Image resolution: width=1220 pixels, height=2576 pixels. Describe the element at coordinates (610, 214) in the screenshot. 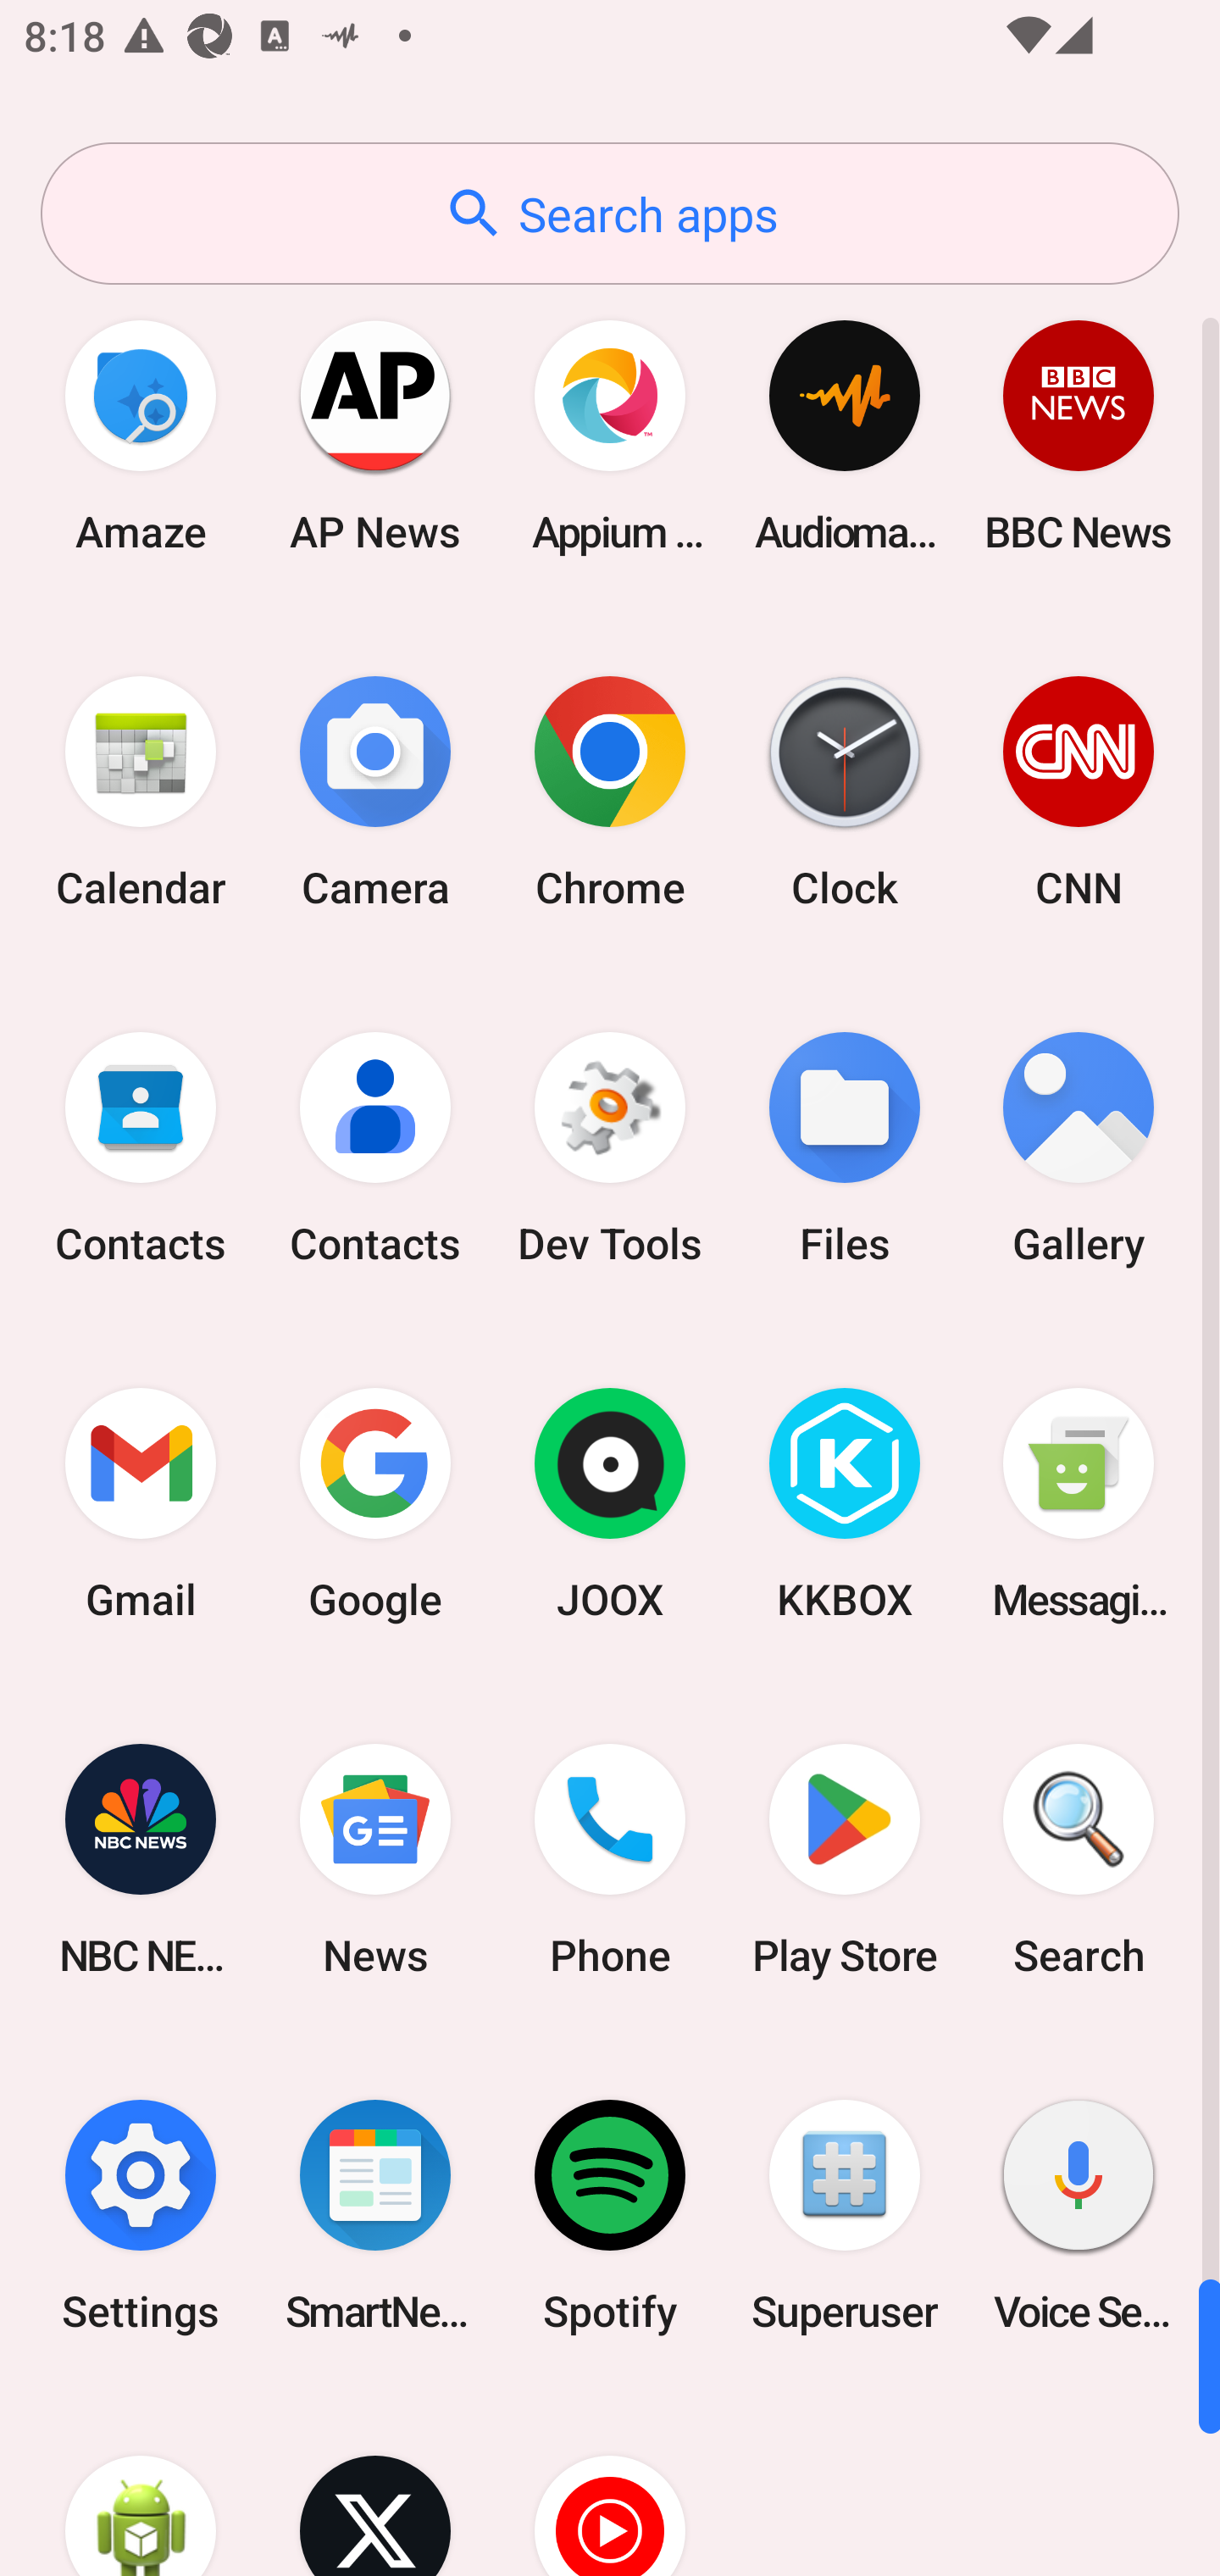

I see `  Search apps` at that location.